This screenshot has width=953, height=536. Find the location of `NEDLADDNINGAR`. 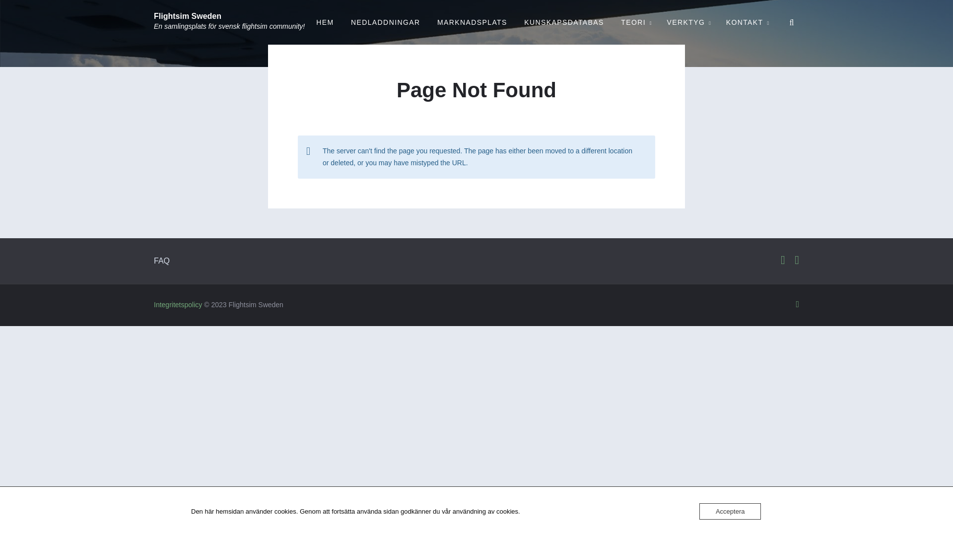

NEDLADDNINGAR is located at coordinates (385, 22).